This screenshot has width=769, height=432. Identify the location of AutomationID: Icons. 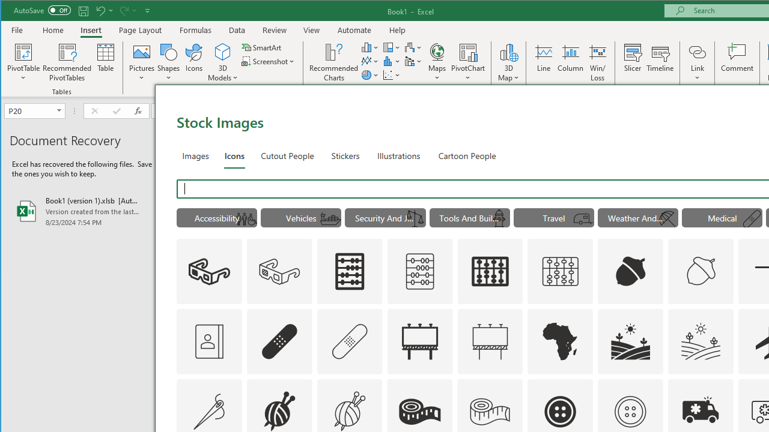
(630, 412).